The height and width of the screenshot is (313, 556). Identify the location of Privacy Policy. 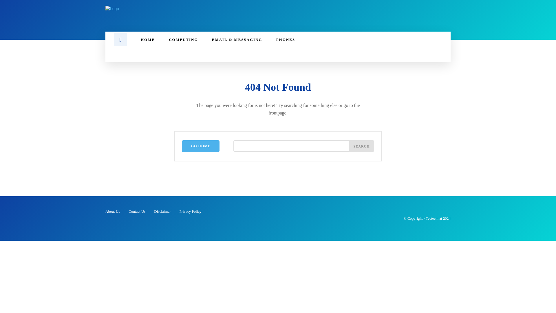
(190, 212).